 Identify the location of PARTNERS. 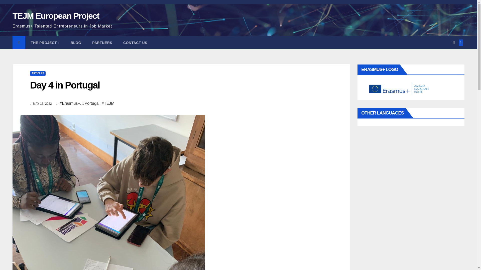
(102, 42).